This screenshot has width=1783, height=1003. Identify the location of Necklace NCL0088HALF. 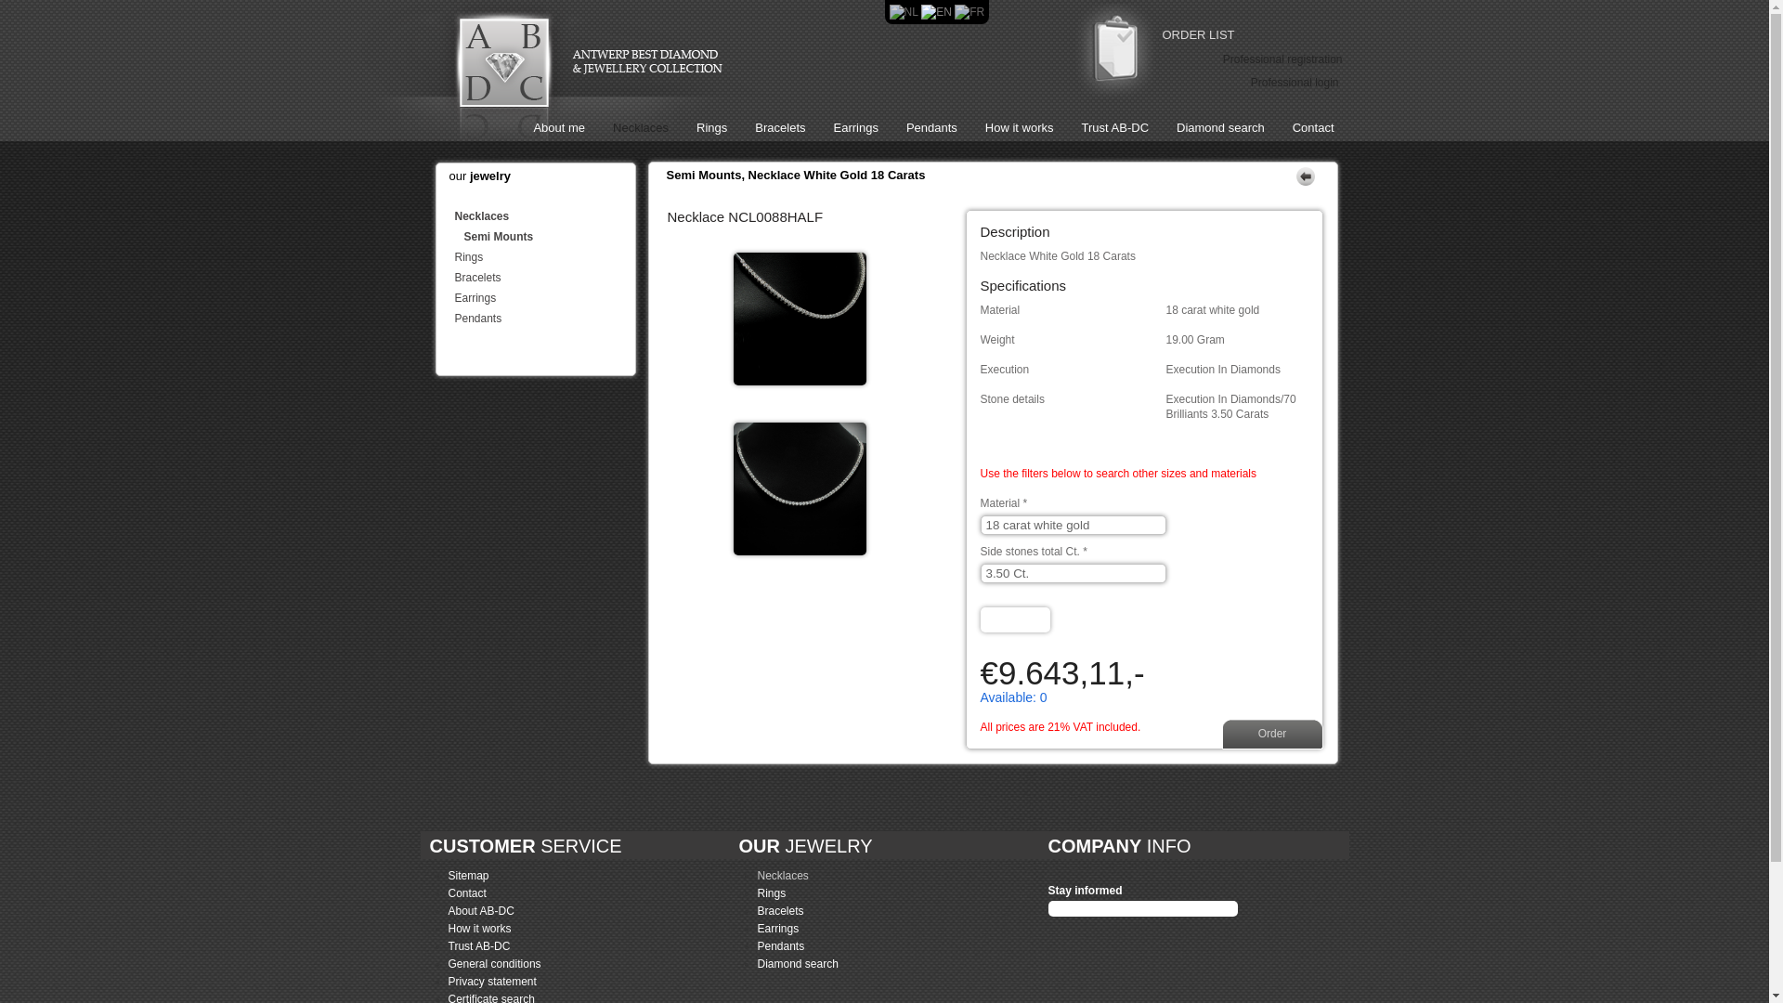
(757, 570).